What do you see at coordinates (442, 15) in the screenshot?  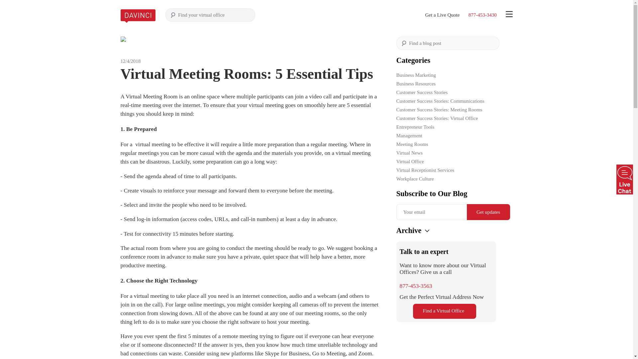 I see `Get a Live Quote` at bounding box center [442, 15].